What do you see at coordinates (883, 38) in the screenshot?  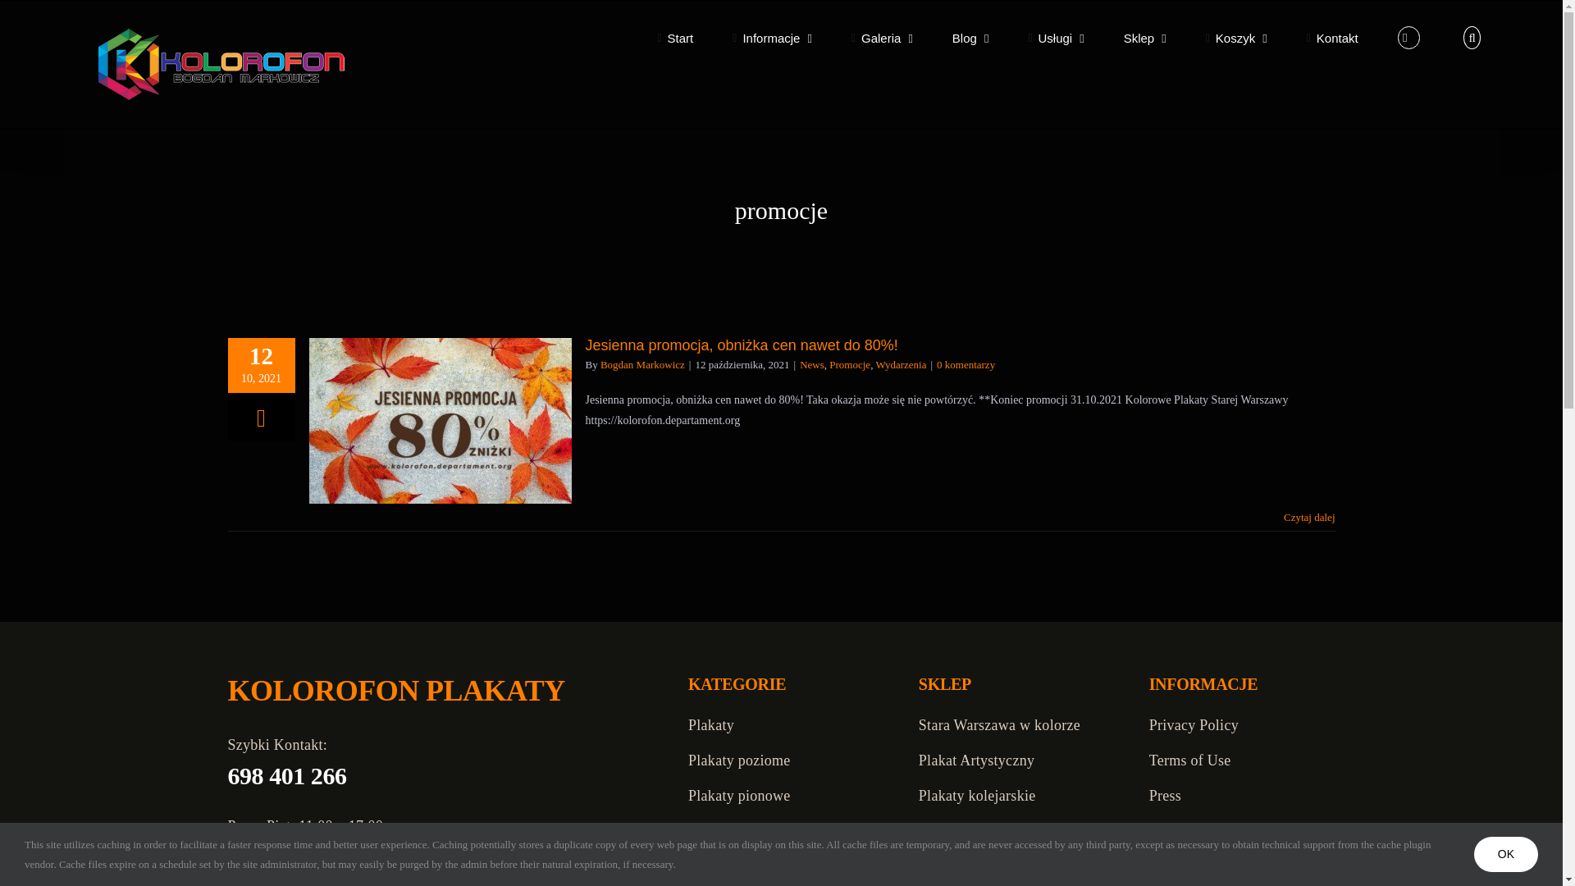 I see `Galeria` at bounding box center [883, 38].